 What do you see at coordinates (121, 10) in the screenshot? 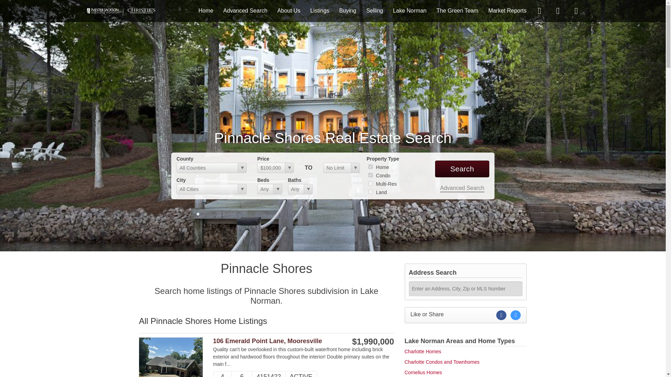
I see `Lake Norman Homes for Sale` at bounding box center [121, 10].